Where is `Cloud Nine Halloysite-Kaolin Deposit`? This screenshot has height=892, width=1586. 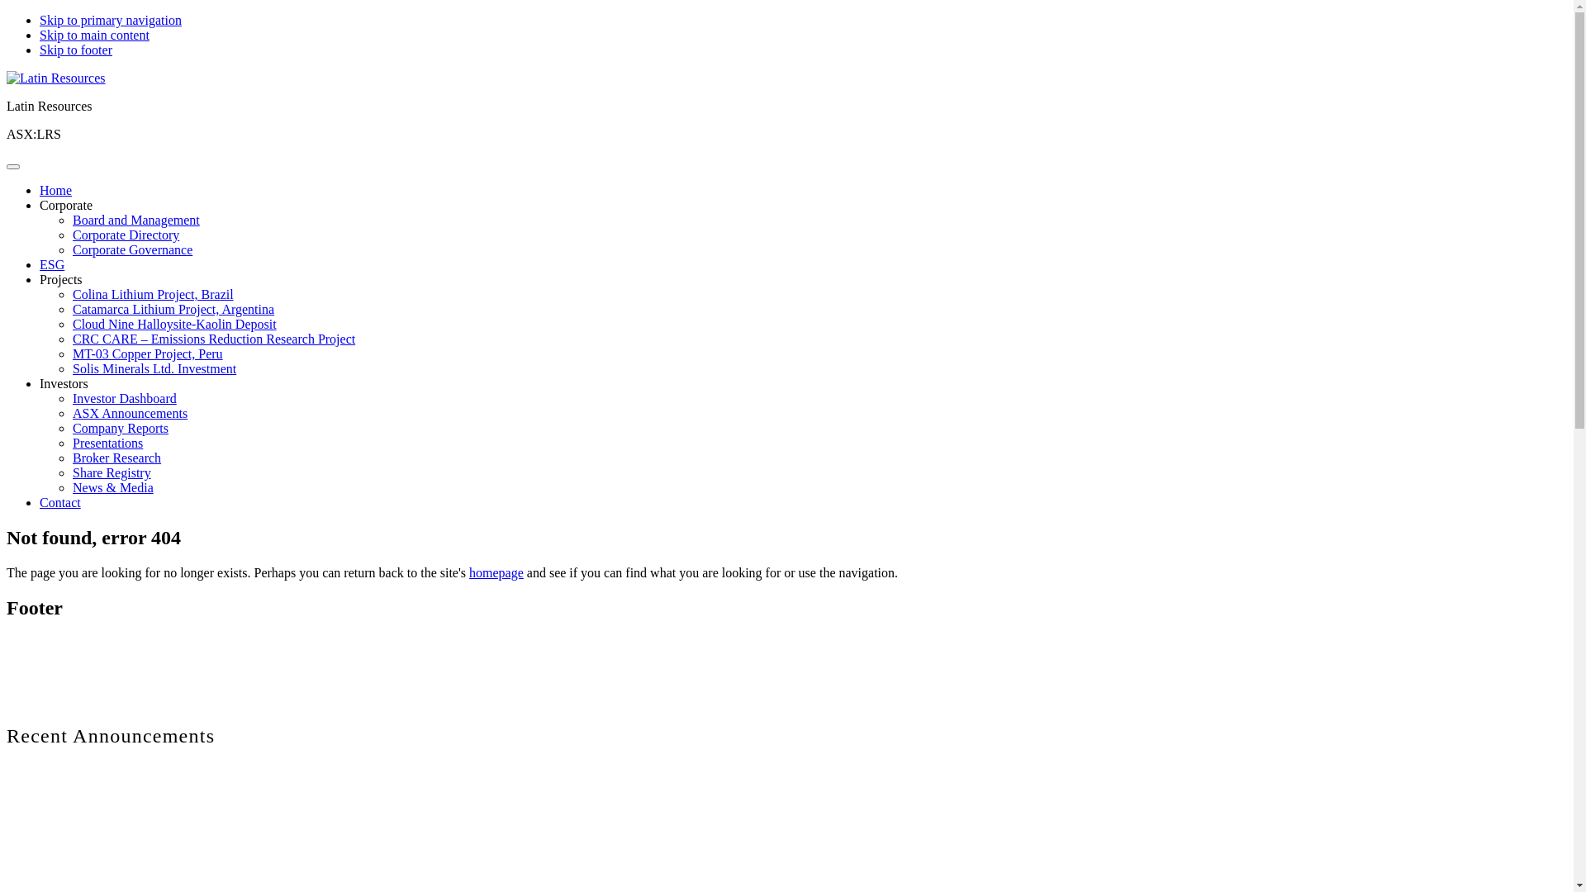 Cloud Nine Halloysite-Kaolin Deposit is located at coordinates (175, 324).